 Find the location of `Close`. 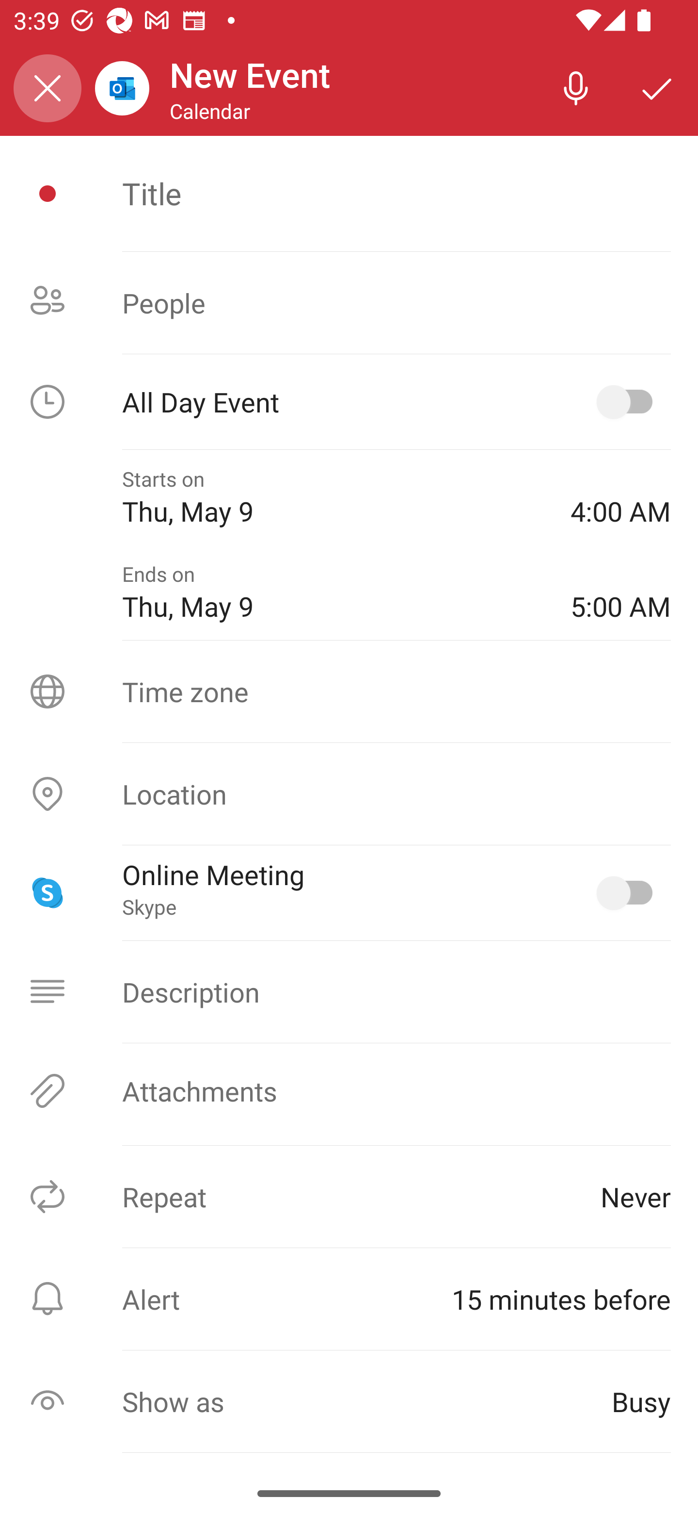

Close is located at coordinates (48, 88).